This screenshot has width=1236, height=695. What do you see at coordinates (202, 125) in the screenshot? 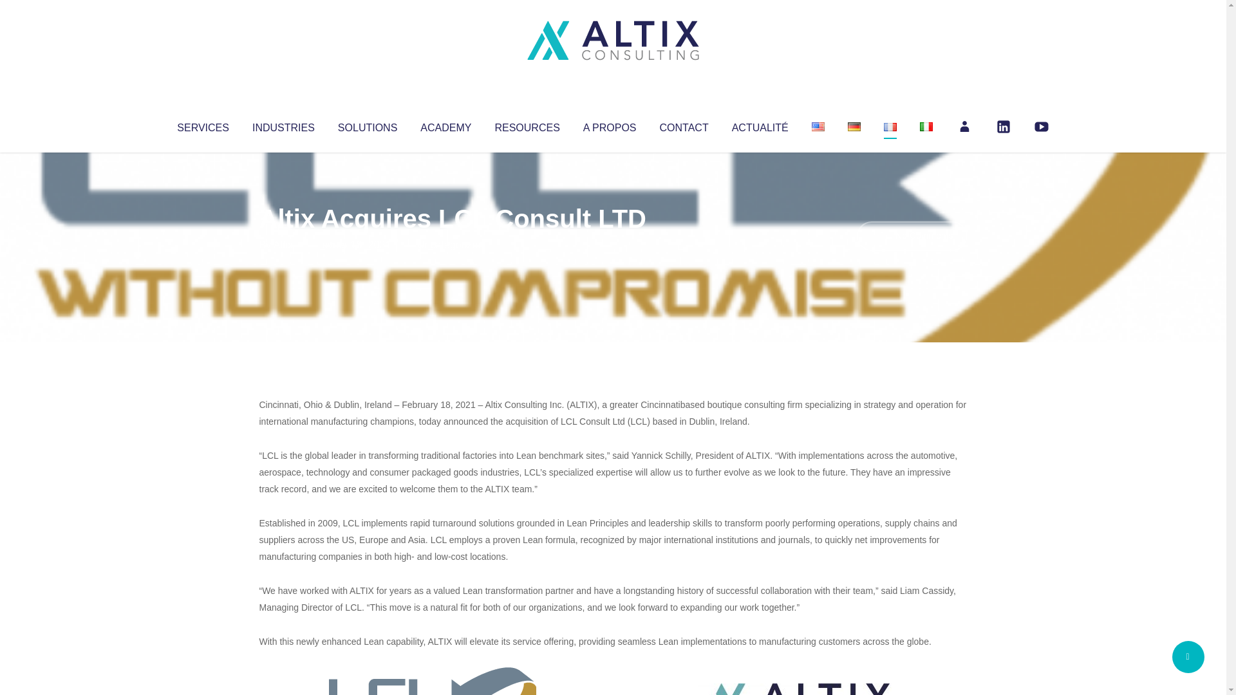
I see `SERVICES` at bounding box center [202, 125].